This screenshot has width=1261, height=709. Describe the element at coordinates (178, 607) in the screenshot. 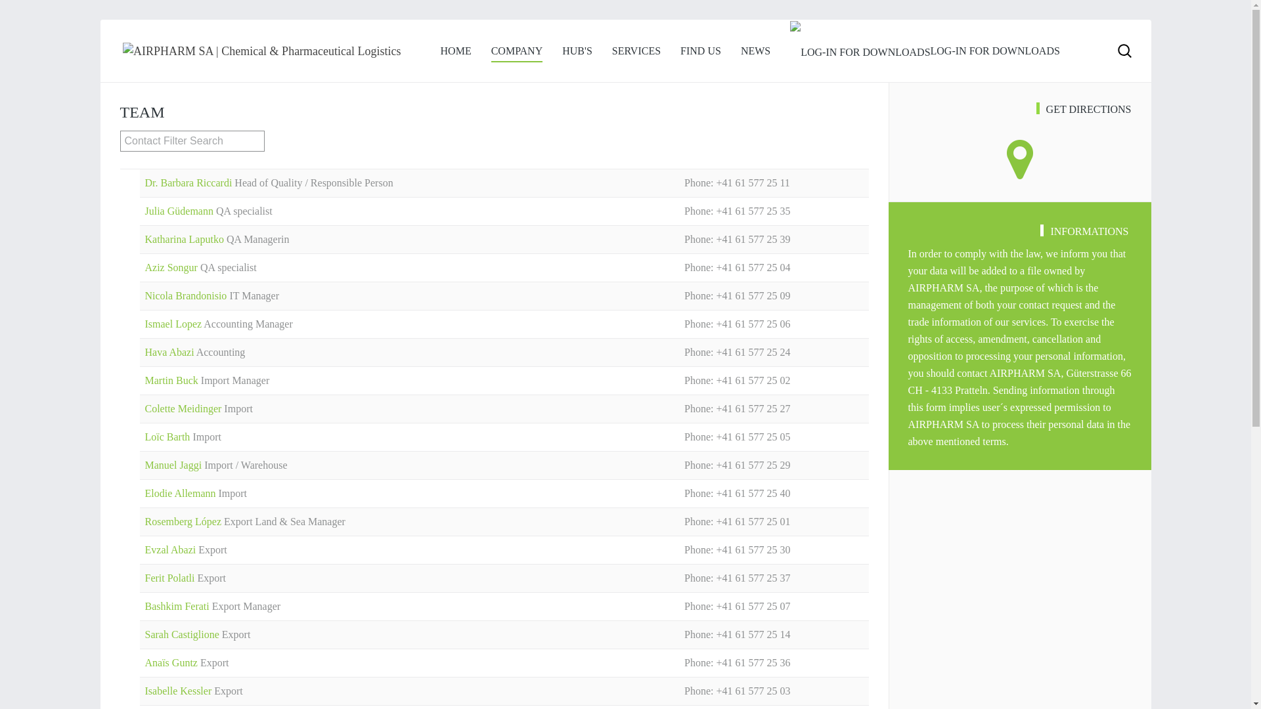

I see `Bashkim Ferati` at that location.